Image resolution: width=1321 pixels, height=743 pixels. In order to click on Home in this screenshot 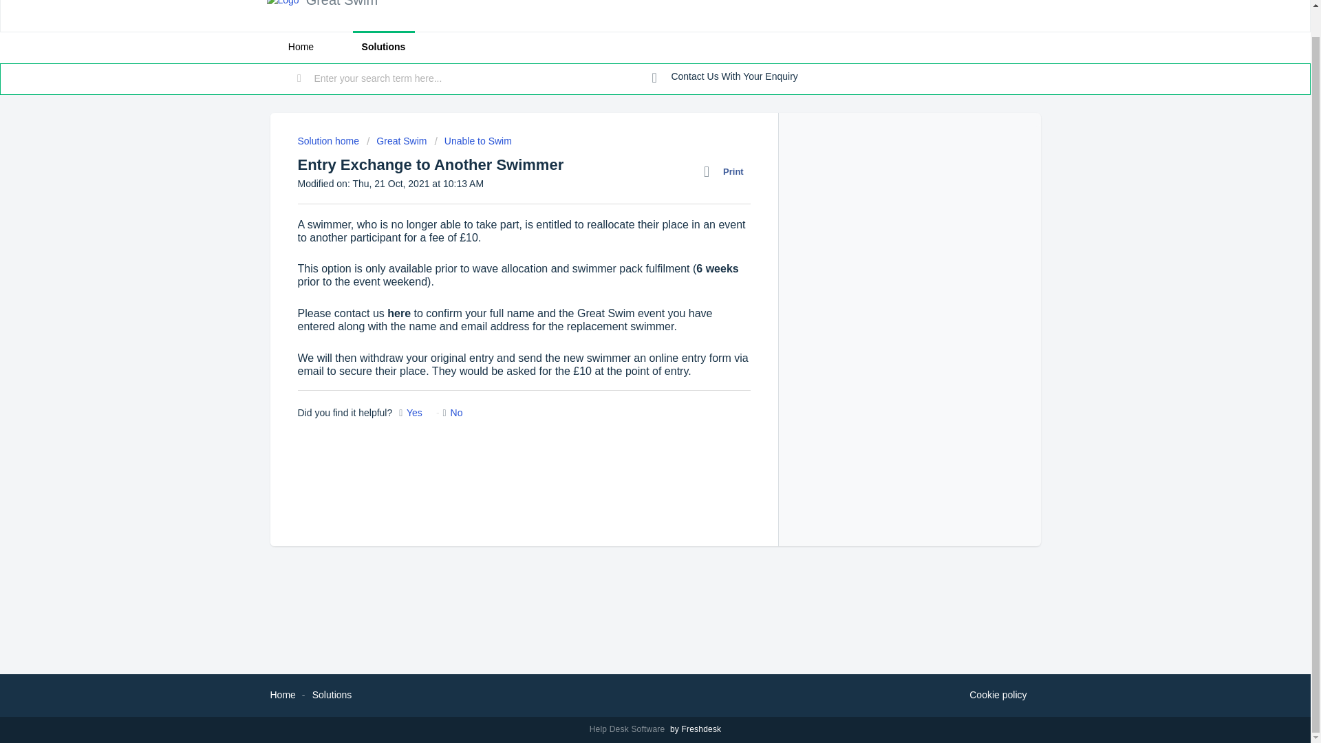, I will do `click(300, 47)`.